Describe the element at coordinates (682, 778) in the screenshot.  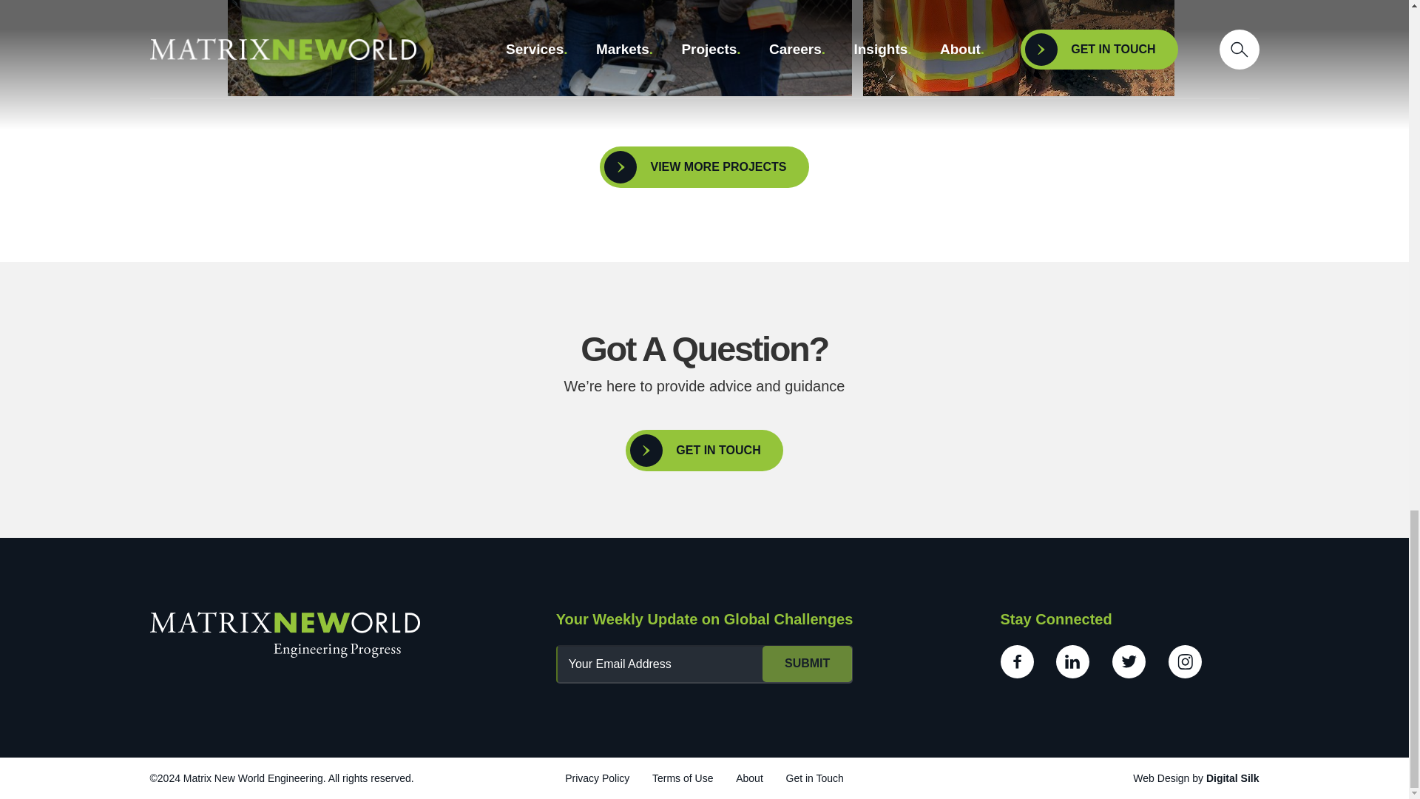
I see `Terms of Use` at that location.